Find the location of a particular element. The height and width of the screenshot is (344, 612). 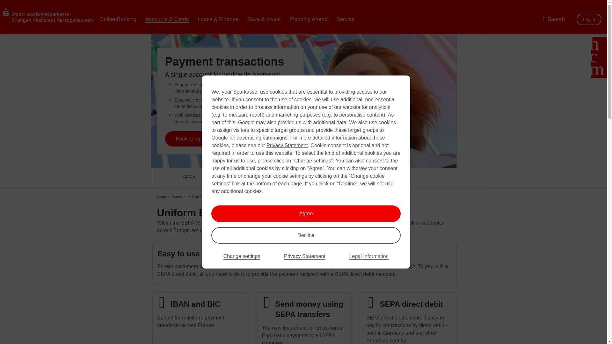

Search is located at coordinates (551, 19).